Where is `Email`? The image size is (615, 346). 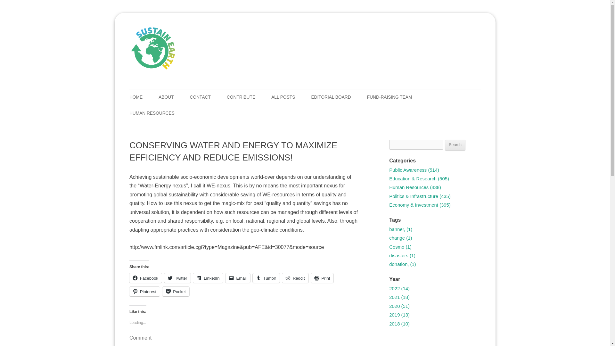
Email is located at coordinates (238, 278).